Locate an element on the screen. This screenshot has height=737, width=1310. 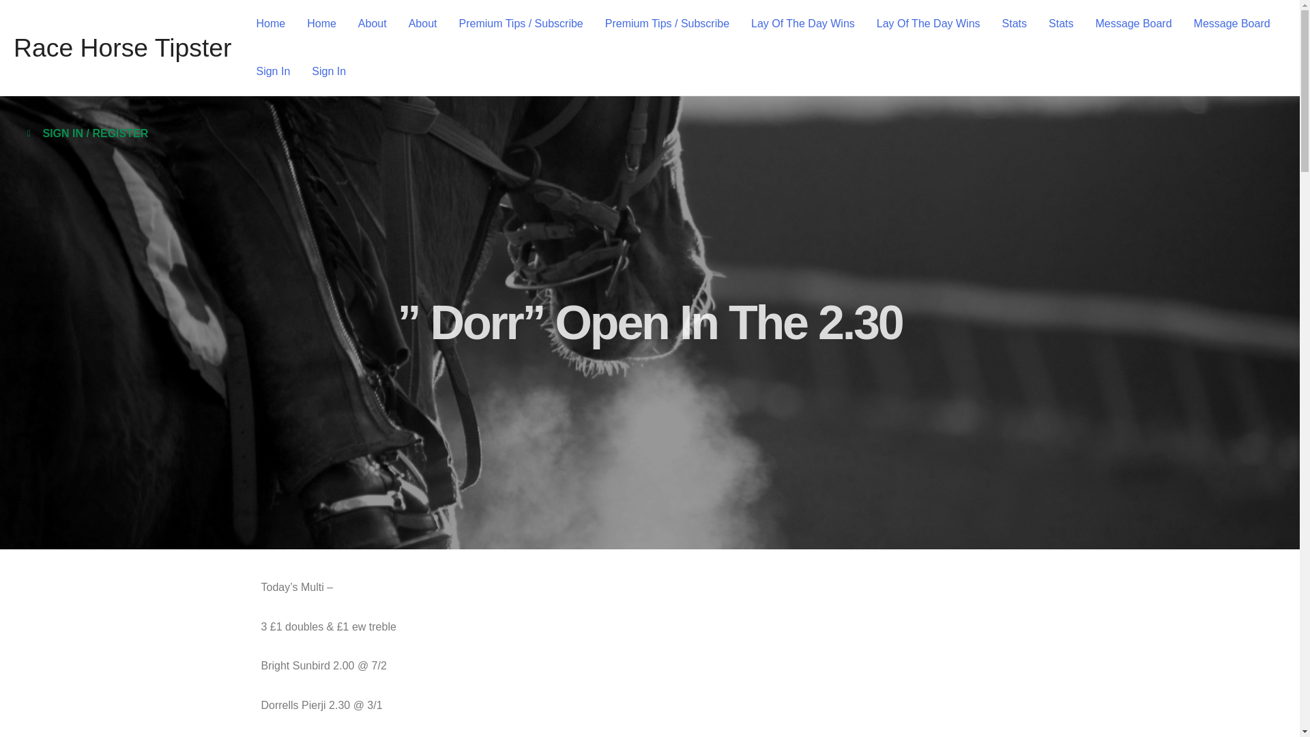
Home is located at coordinates (321, 24).